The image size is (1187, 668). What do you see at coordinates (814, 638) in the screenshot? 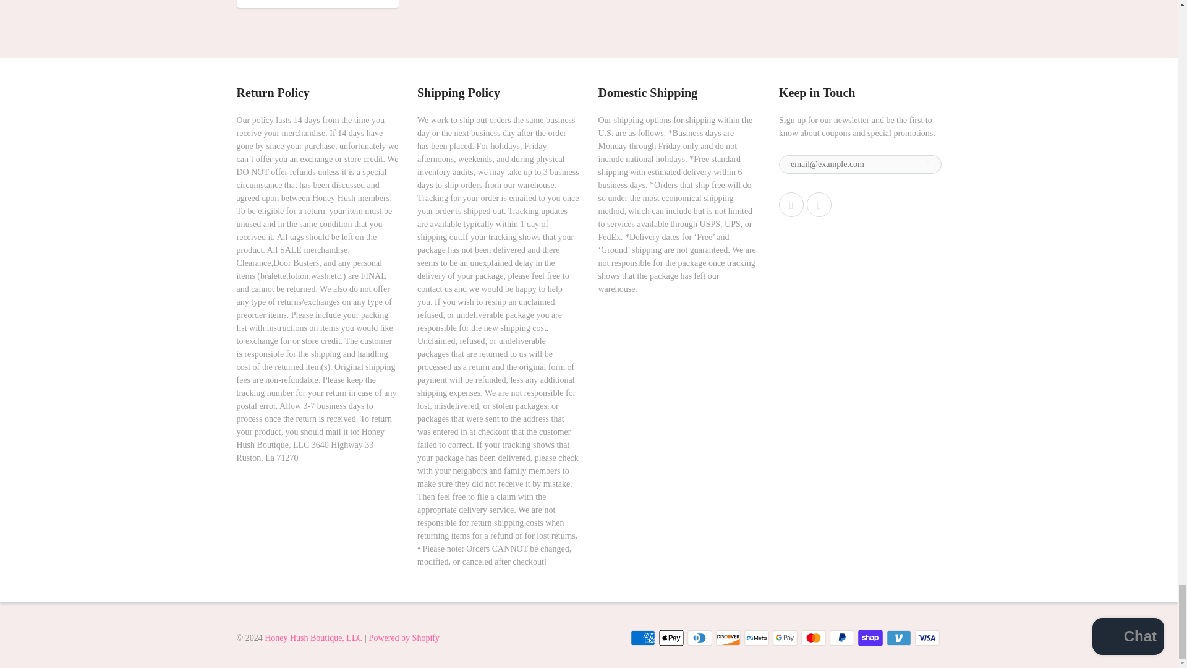
I see `Mastercard` at bounding box center [814, 638].